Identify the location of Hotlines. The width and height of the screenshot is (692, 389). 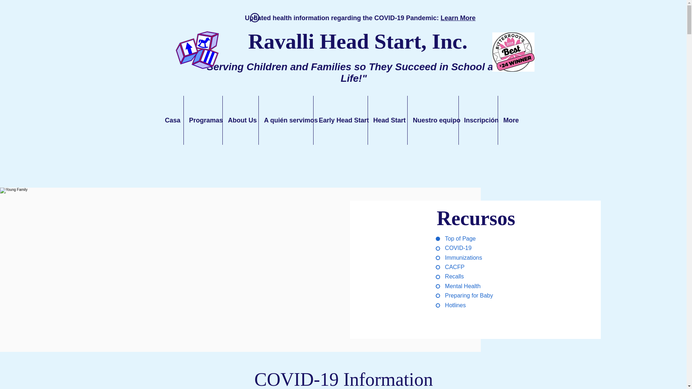
(475, 305).